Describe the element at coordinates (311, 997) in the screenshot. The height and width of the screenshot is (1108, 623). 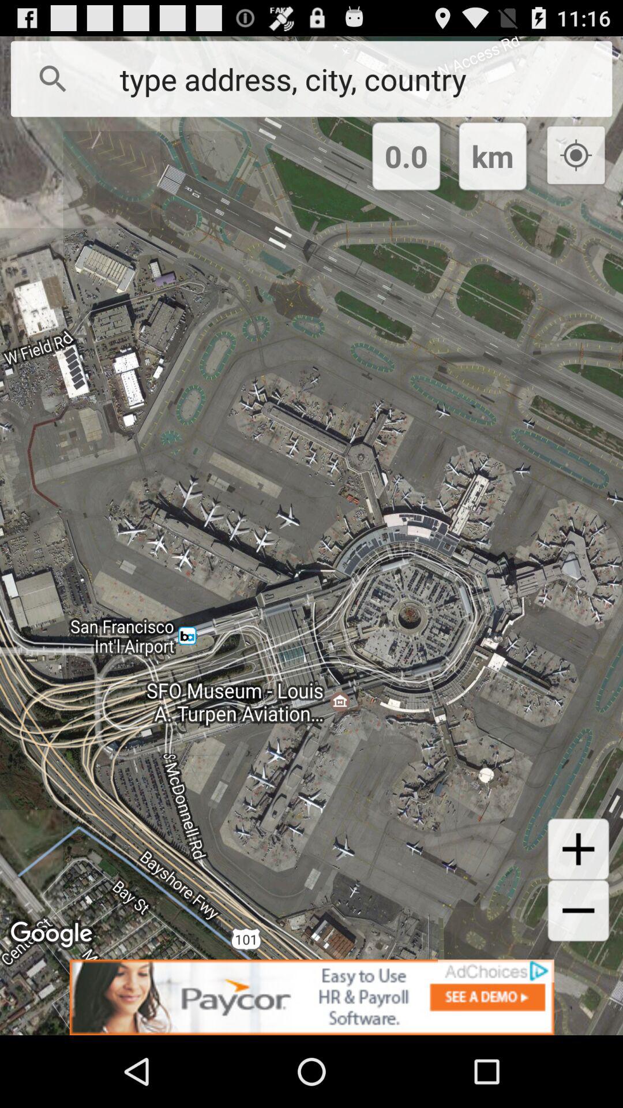
I see `remove the add` at that location.